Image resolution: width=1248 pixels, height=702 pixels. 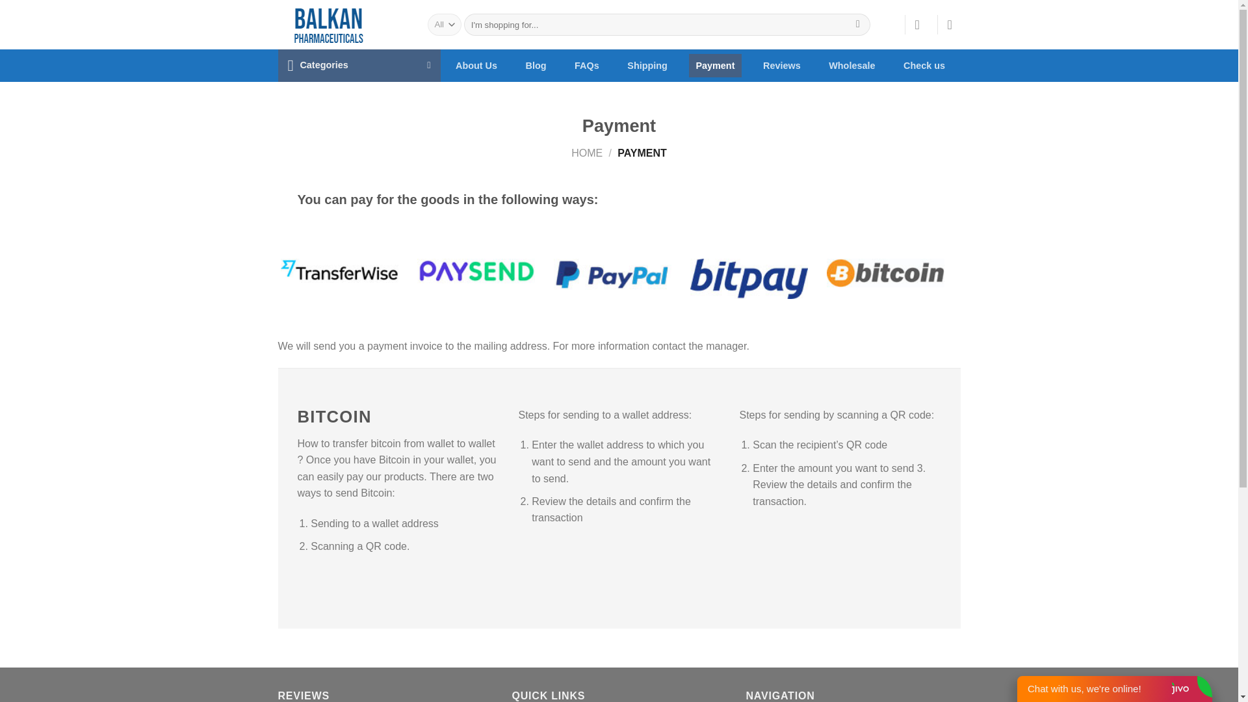 What do you see at coordinates (715, 65) in the screenshot?
I see `Payment` at bounding box center [715, 65].